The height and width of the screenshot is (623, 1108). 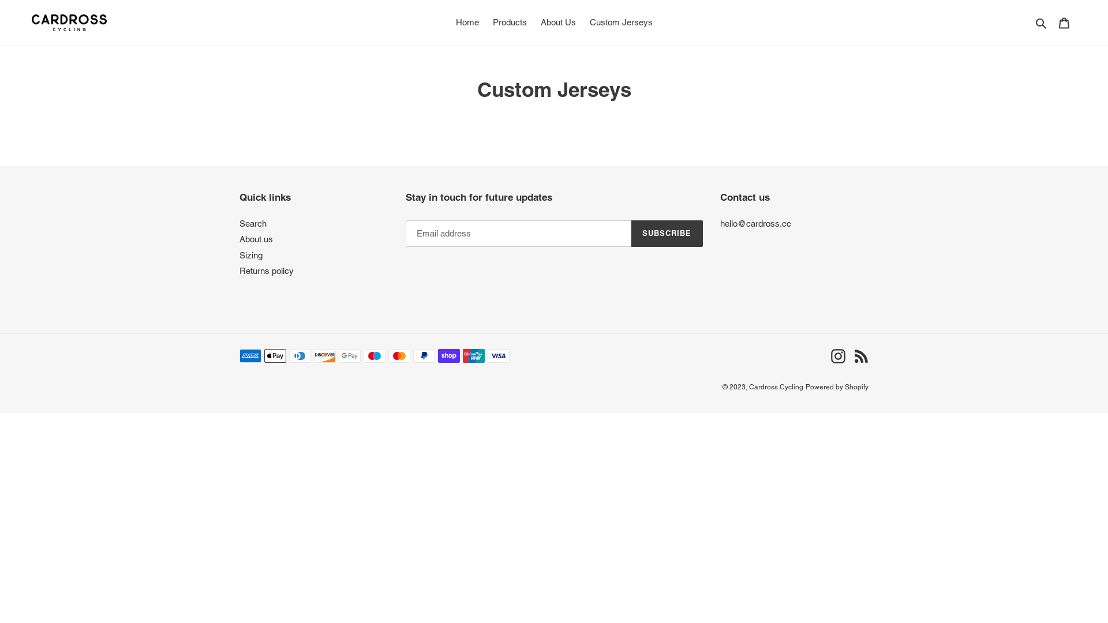 I want to click on Search, so click(x=1042, y=23).